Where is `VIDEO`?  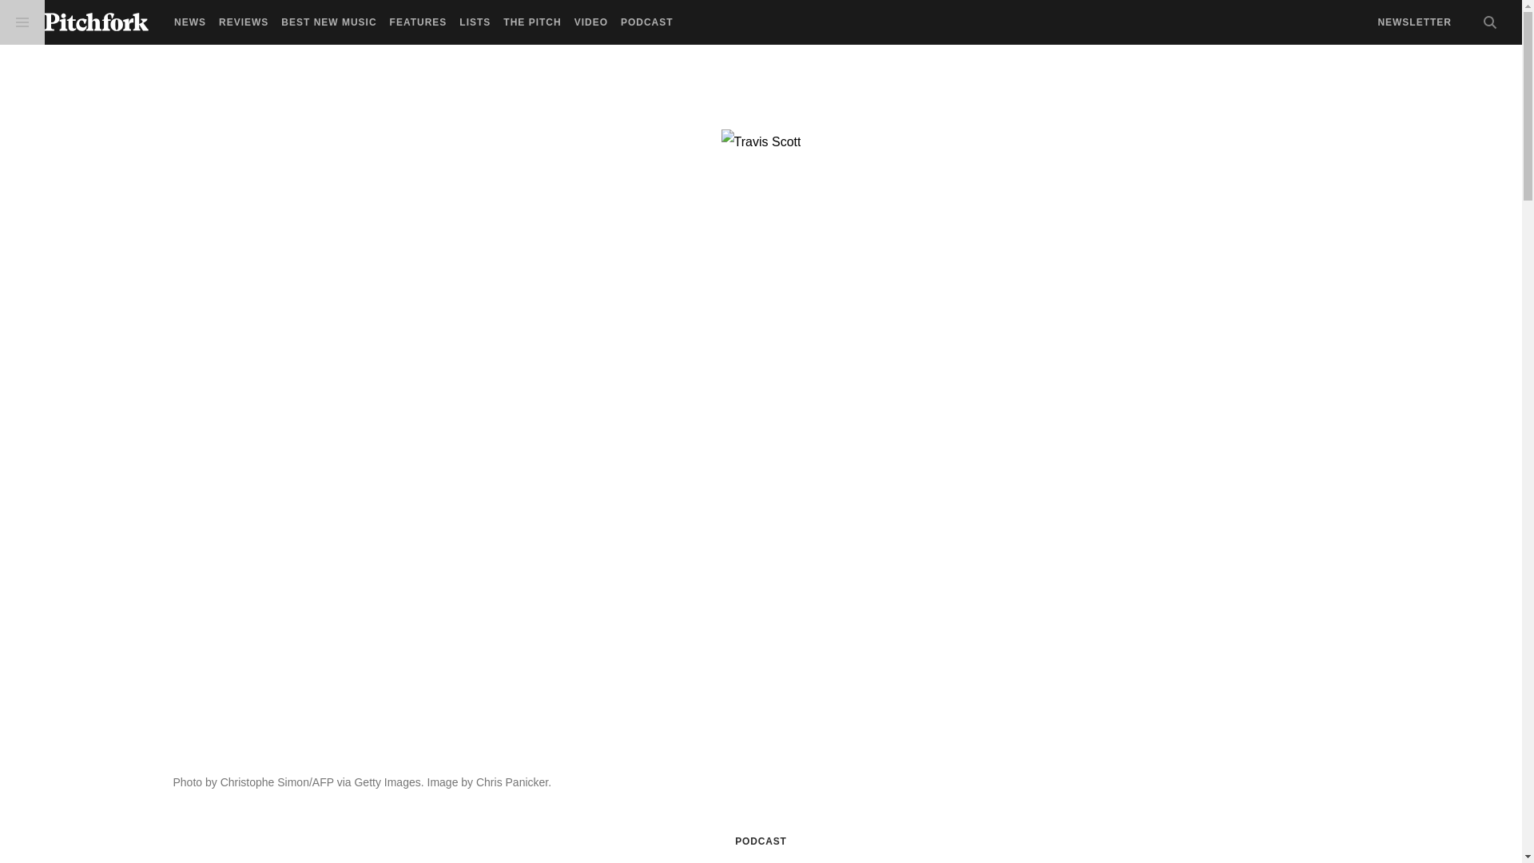
VIDEO is located at coordinates (590, 22).